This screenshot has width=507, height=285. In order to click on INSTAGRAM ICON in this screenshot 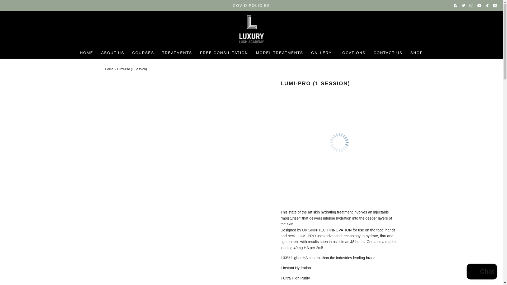, I will do `click(471, 6)`.